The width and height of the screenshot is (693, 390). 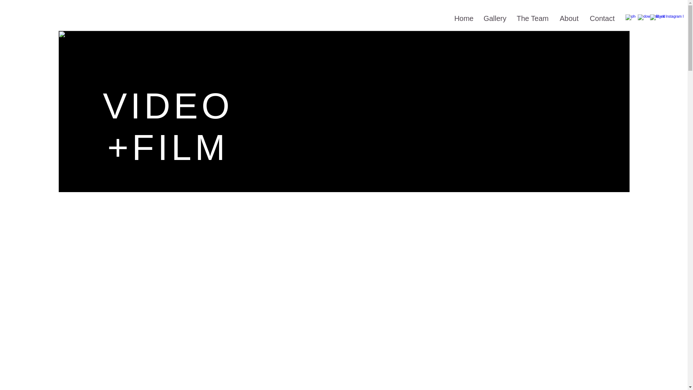 I want to click on About, so click(x=568, y=18).